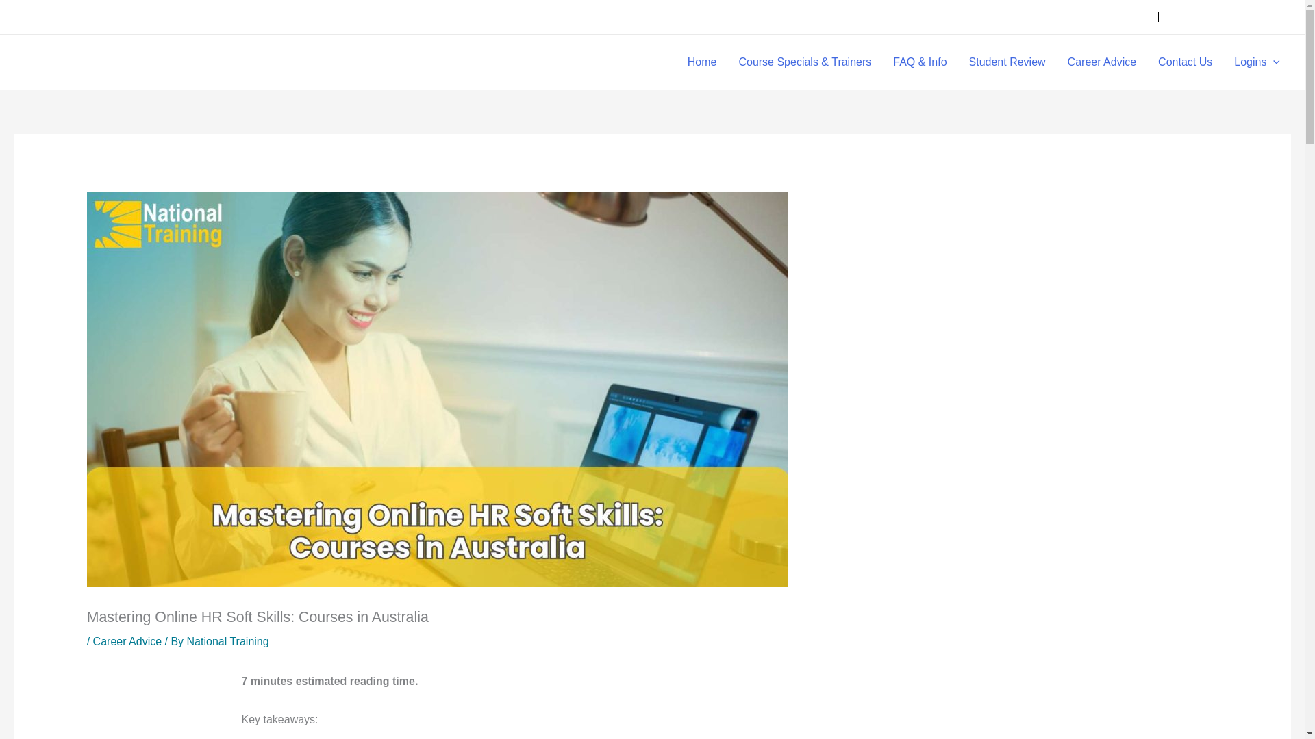  I want to click on 03-9013 6878, so click(1110, 16).